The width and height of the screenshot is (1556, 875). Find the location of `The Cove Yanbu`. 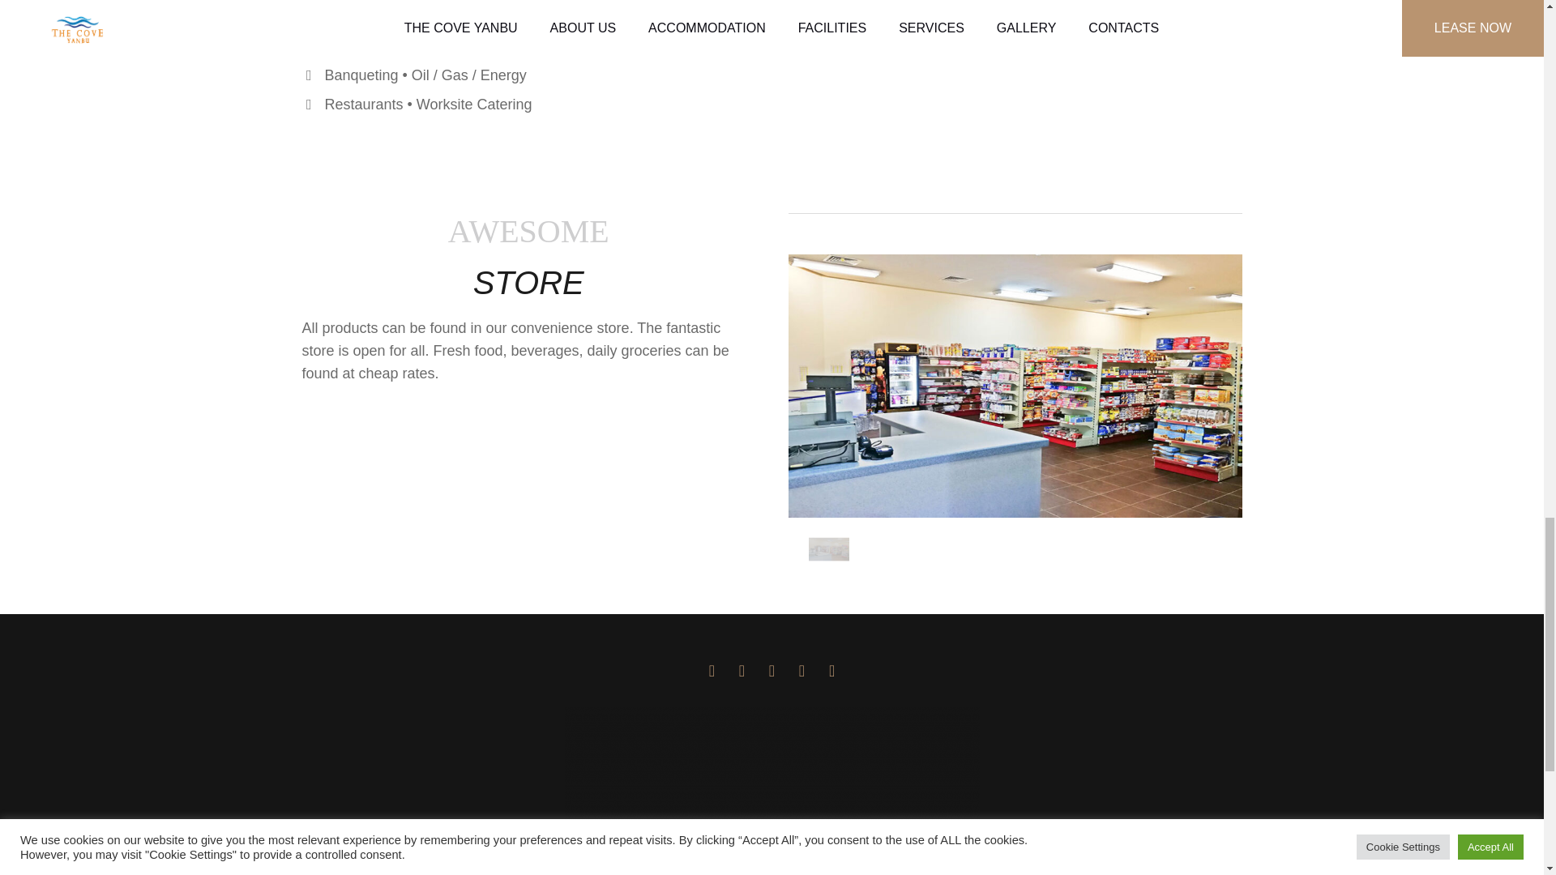

The Cove Yanbu is located at coordinates (771, 791).